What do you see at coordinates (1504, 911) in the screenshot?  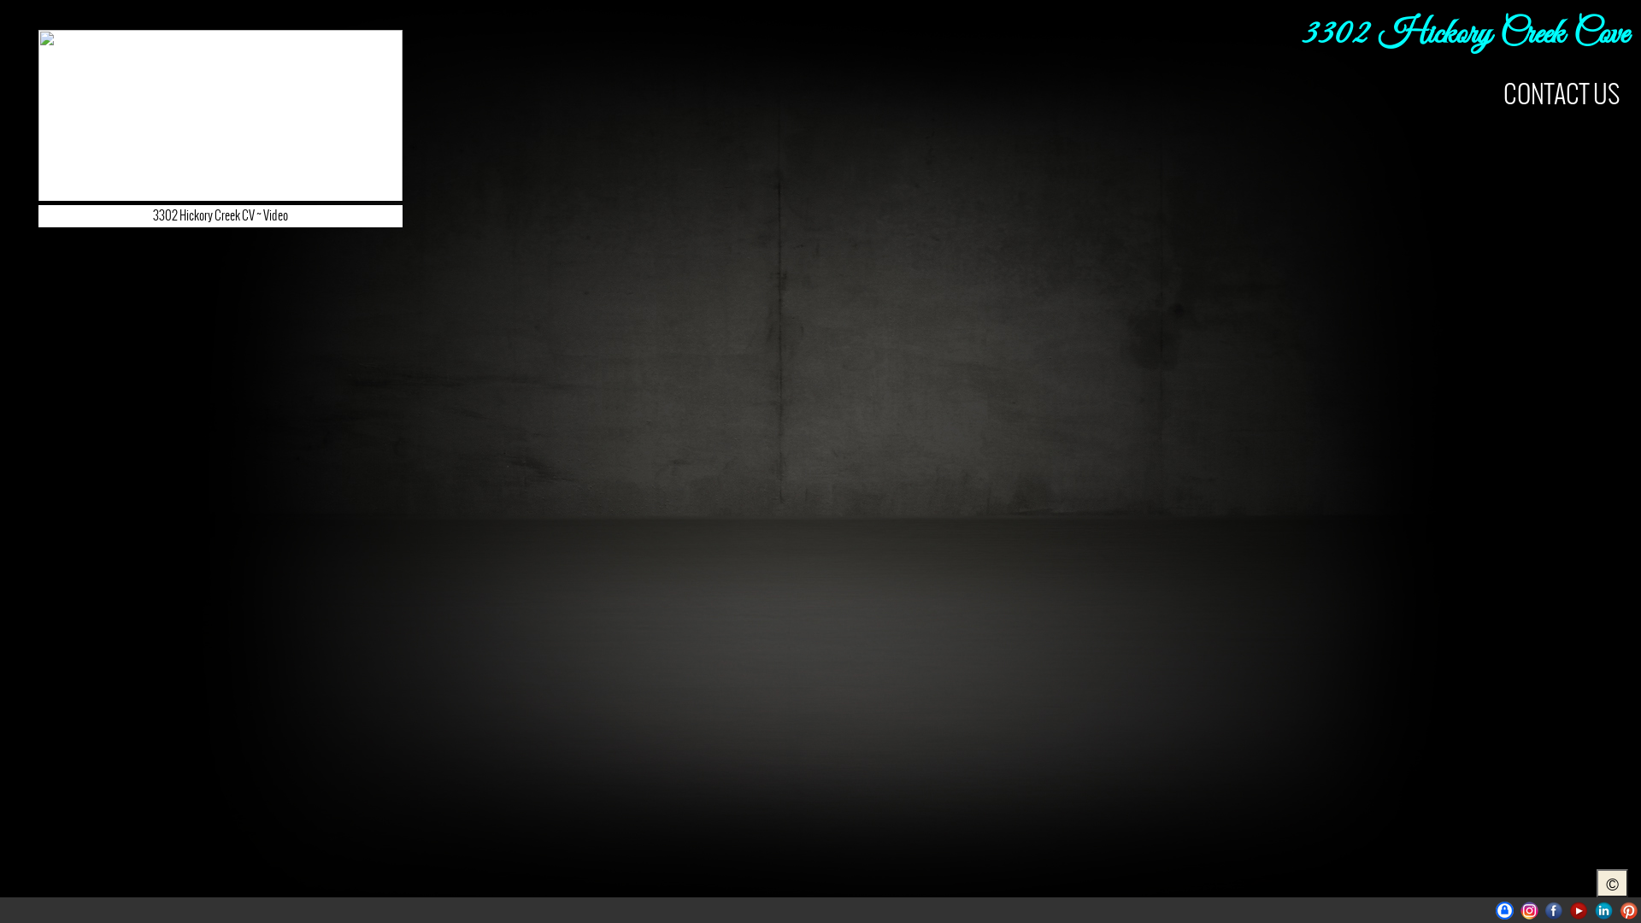 I see `UniqueAustinProperties | BrianLanglois` at bounding box center [1504, 911].